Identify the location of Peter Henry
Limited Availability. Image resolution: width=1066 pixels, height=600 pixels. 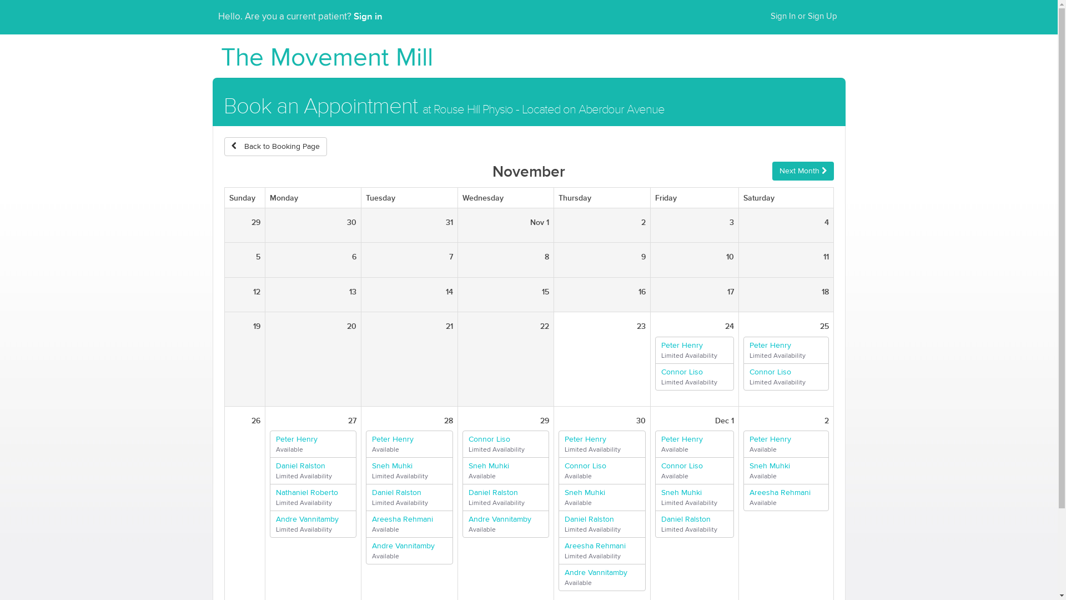
(786, 350).